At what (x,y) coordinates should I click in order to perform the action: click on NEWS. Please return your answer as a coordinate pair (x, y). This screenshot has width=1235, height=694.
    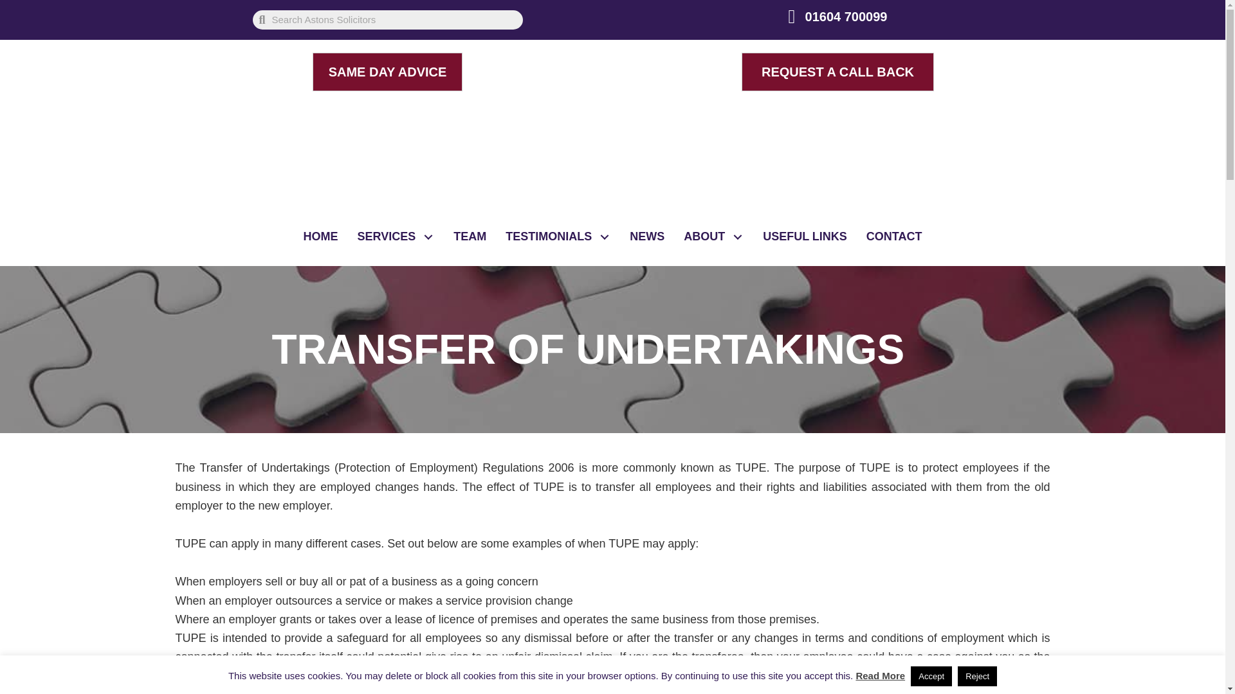
    Looking at the image, I should click on (647, 236).